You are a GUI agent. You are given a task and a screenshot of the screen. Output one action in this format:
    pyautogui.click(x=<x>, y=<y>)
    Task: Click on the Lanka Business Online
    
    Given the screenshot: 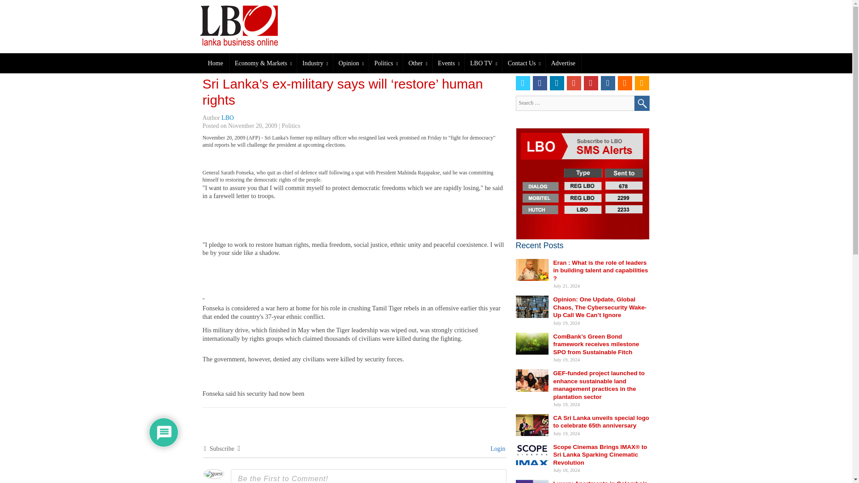 What is the action you would take?
    pyautogui.click(x=245, y=25)
    